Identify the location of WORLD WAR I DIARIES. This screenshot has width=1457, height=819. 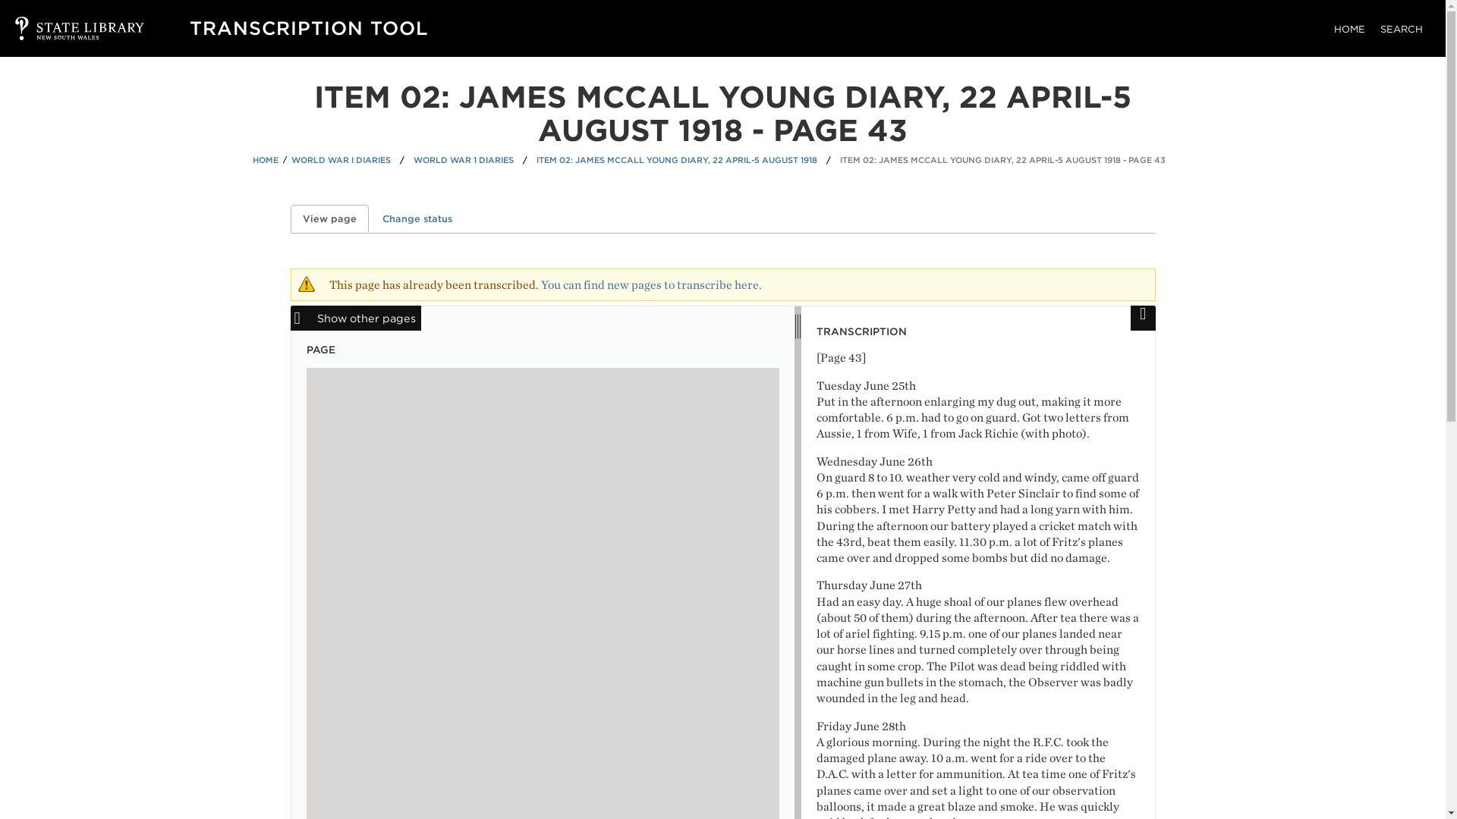
(341, 161).